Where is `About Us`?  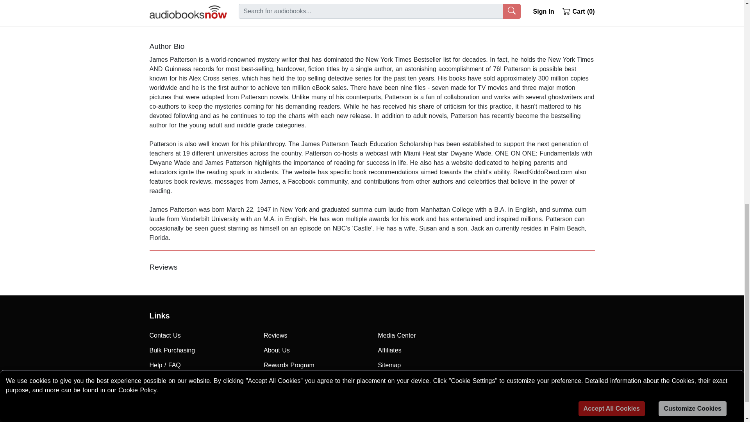 About Us is located at coordinates (315, 350).